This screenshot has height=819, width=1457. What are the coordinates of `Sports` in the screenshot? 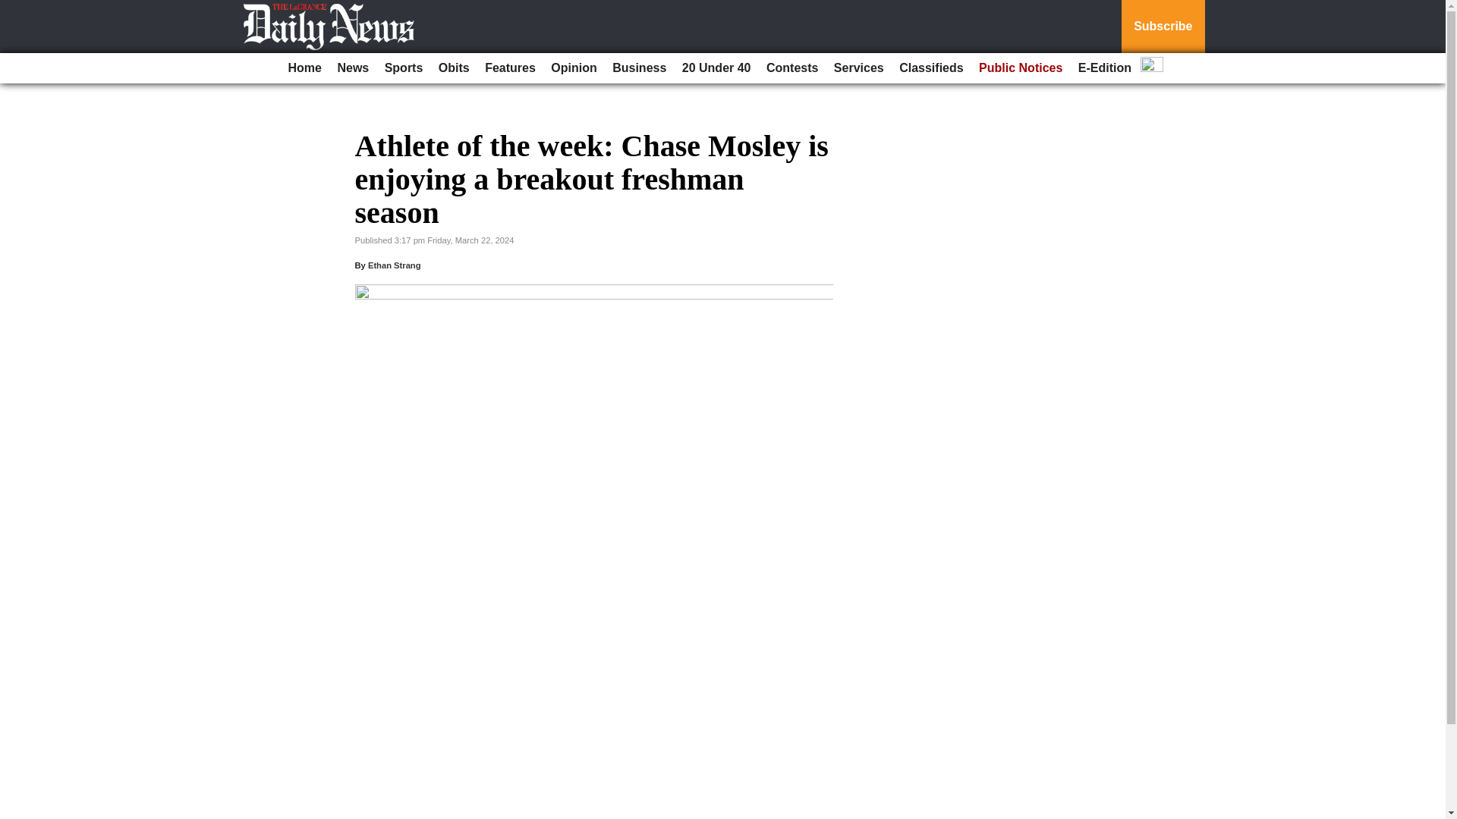 It's located at (404, 68).